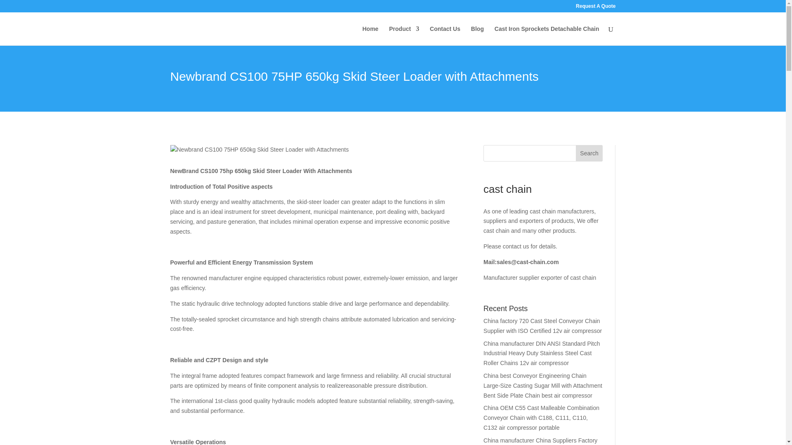 The height and width of the screenshot is (445, 792). Describe the element at coordinates (547, 35) in the screenshot. I see `Cast Iron Sprockets Detachable Chain` at that location.